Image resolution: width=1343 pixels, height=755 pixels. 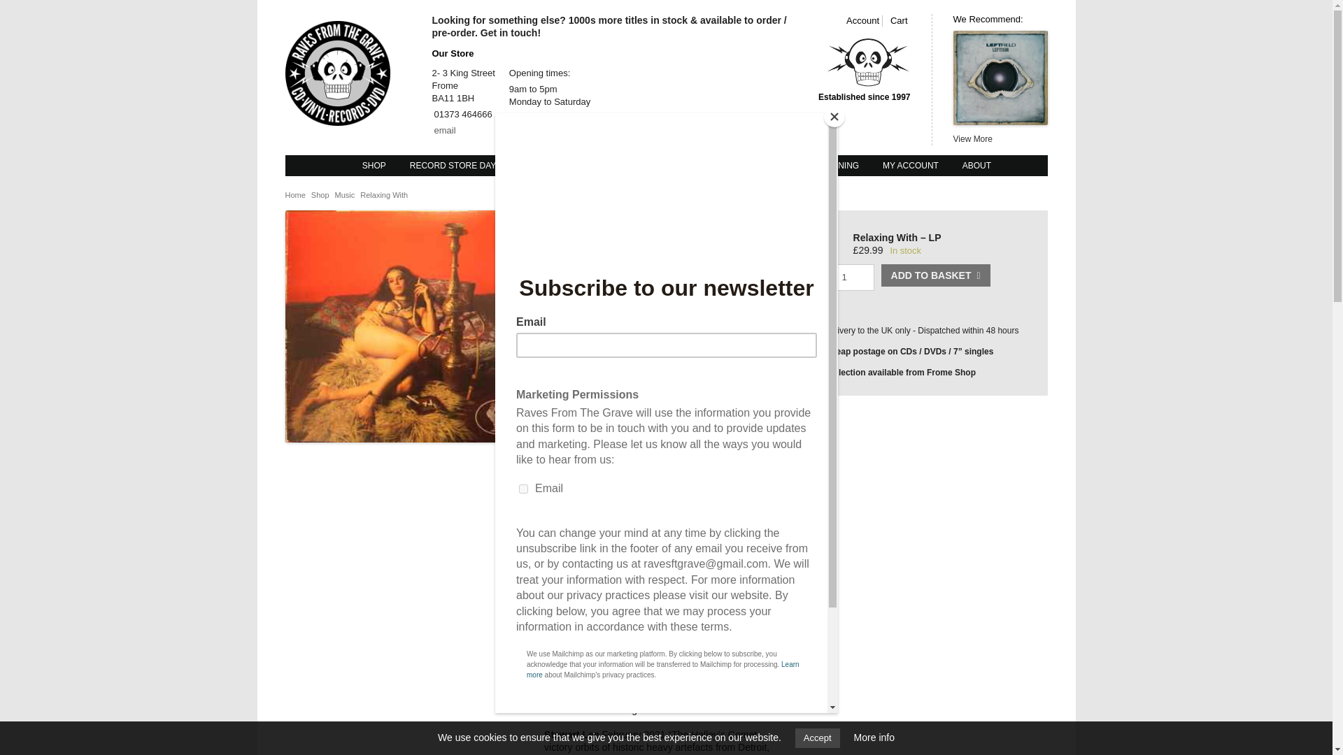 I want to click on Shop, so click(x=320, y=195).